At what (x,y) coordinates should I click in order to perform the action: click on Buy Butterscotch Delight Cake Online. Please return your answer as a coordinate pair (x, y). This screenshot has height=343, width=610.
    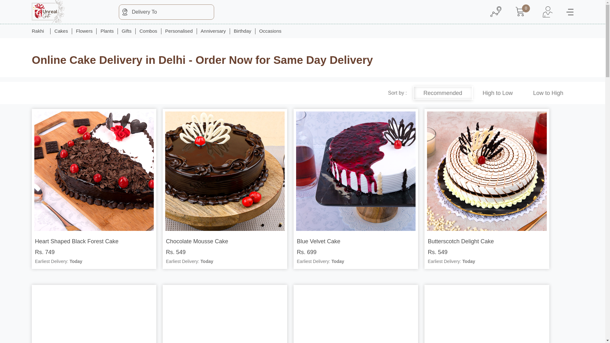
    Looking at the image, I should click on (487, 171).